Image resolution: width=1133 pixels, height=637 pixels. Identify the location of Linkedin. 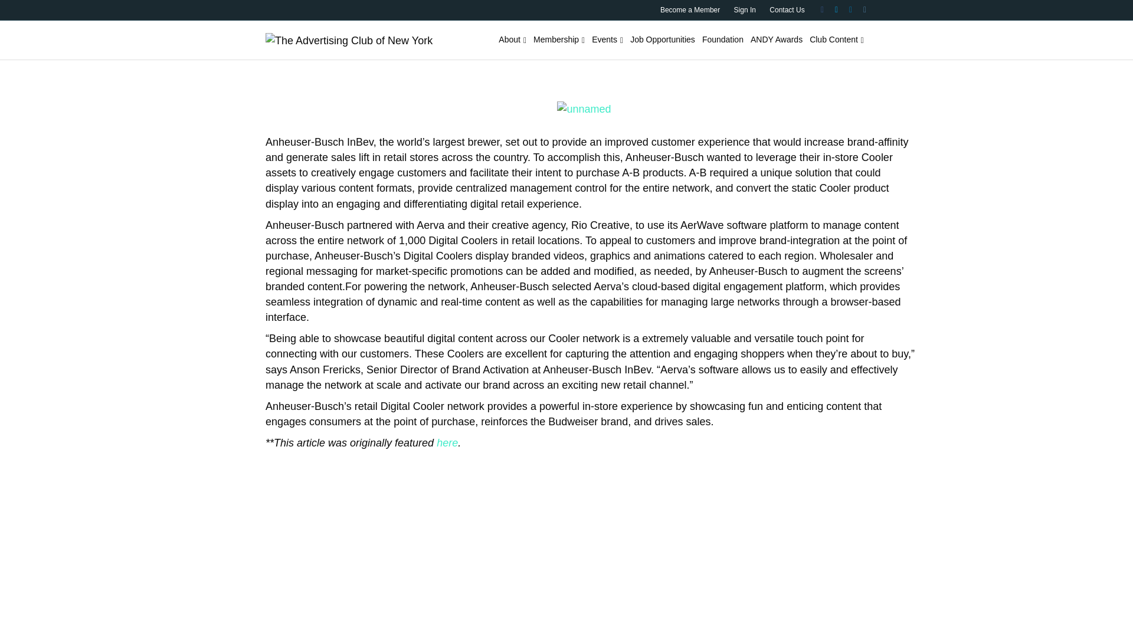
(845, 9).